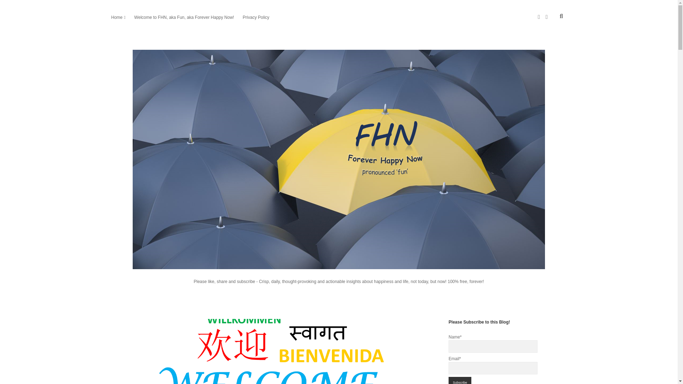 The width and height of the screenshot is (683, 384). What do you see at coordinates (460, 380) in the screenshot?
I see `Subscribe` at bounding box center [460, 380].